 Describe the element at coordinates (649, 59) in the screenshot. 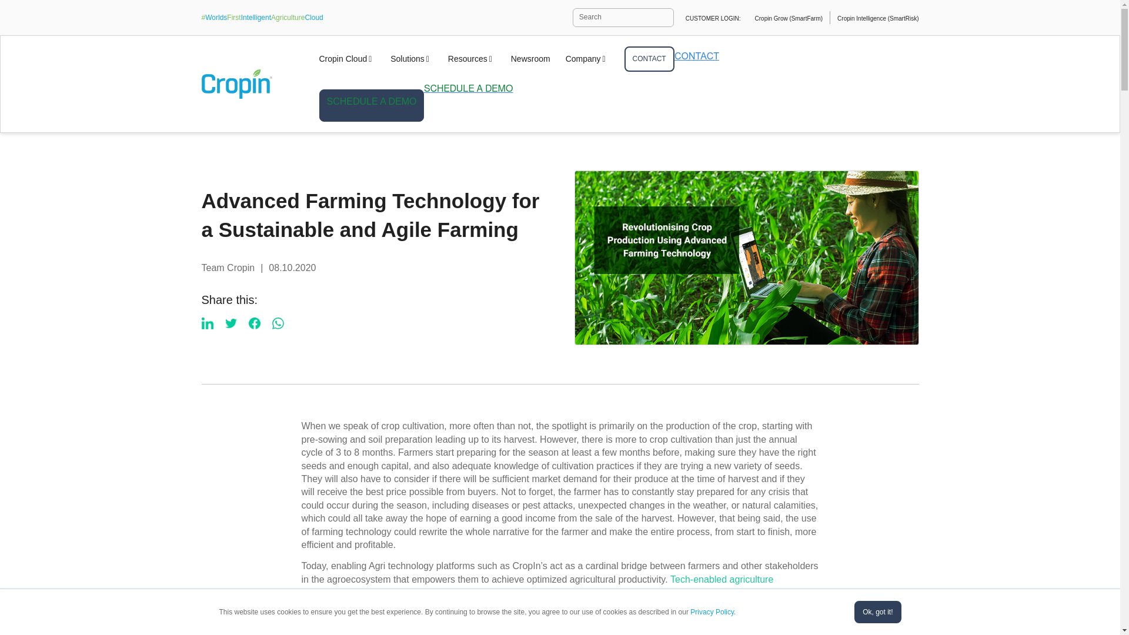

I see `CONTACT` at that location.